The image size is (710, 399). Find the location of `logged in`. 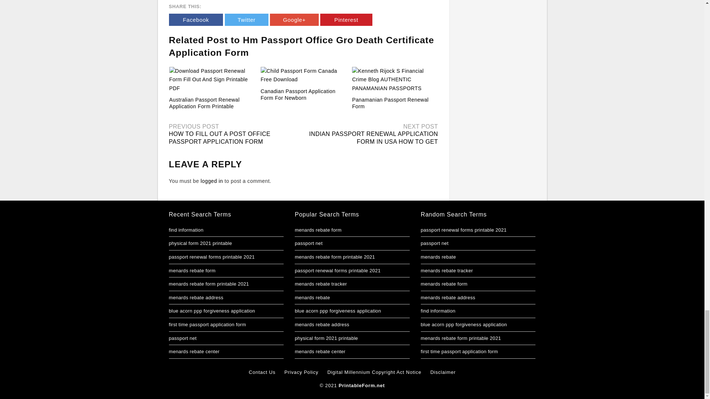

logged in is located at coordinates (212, 181).